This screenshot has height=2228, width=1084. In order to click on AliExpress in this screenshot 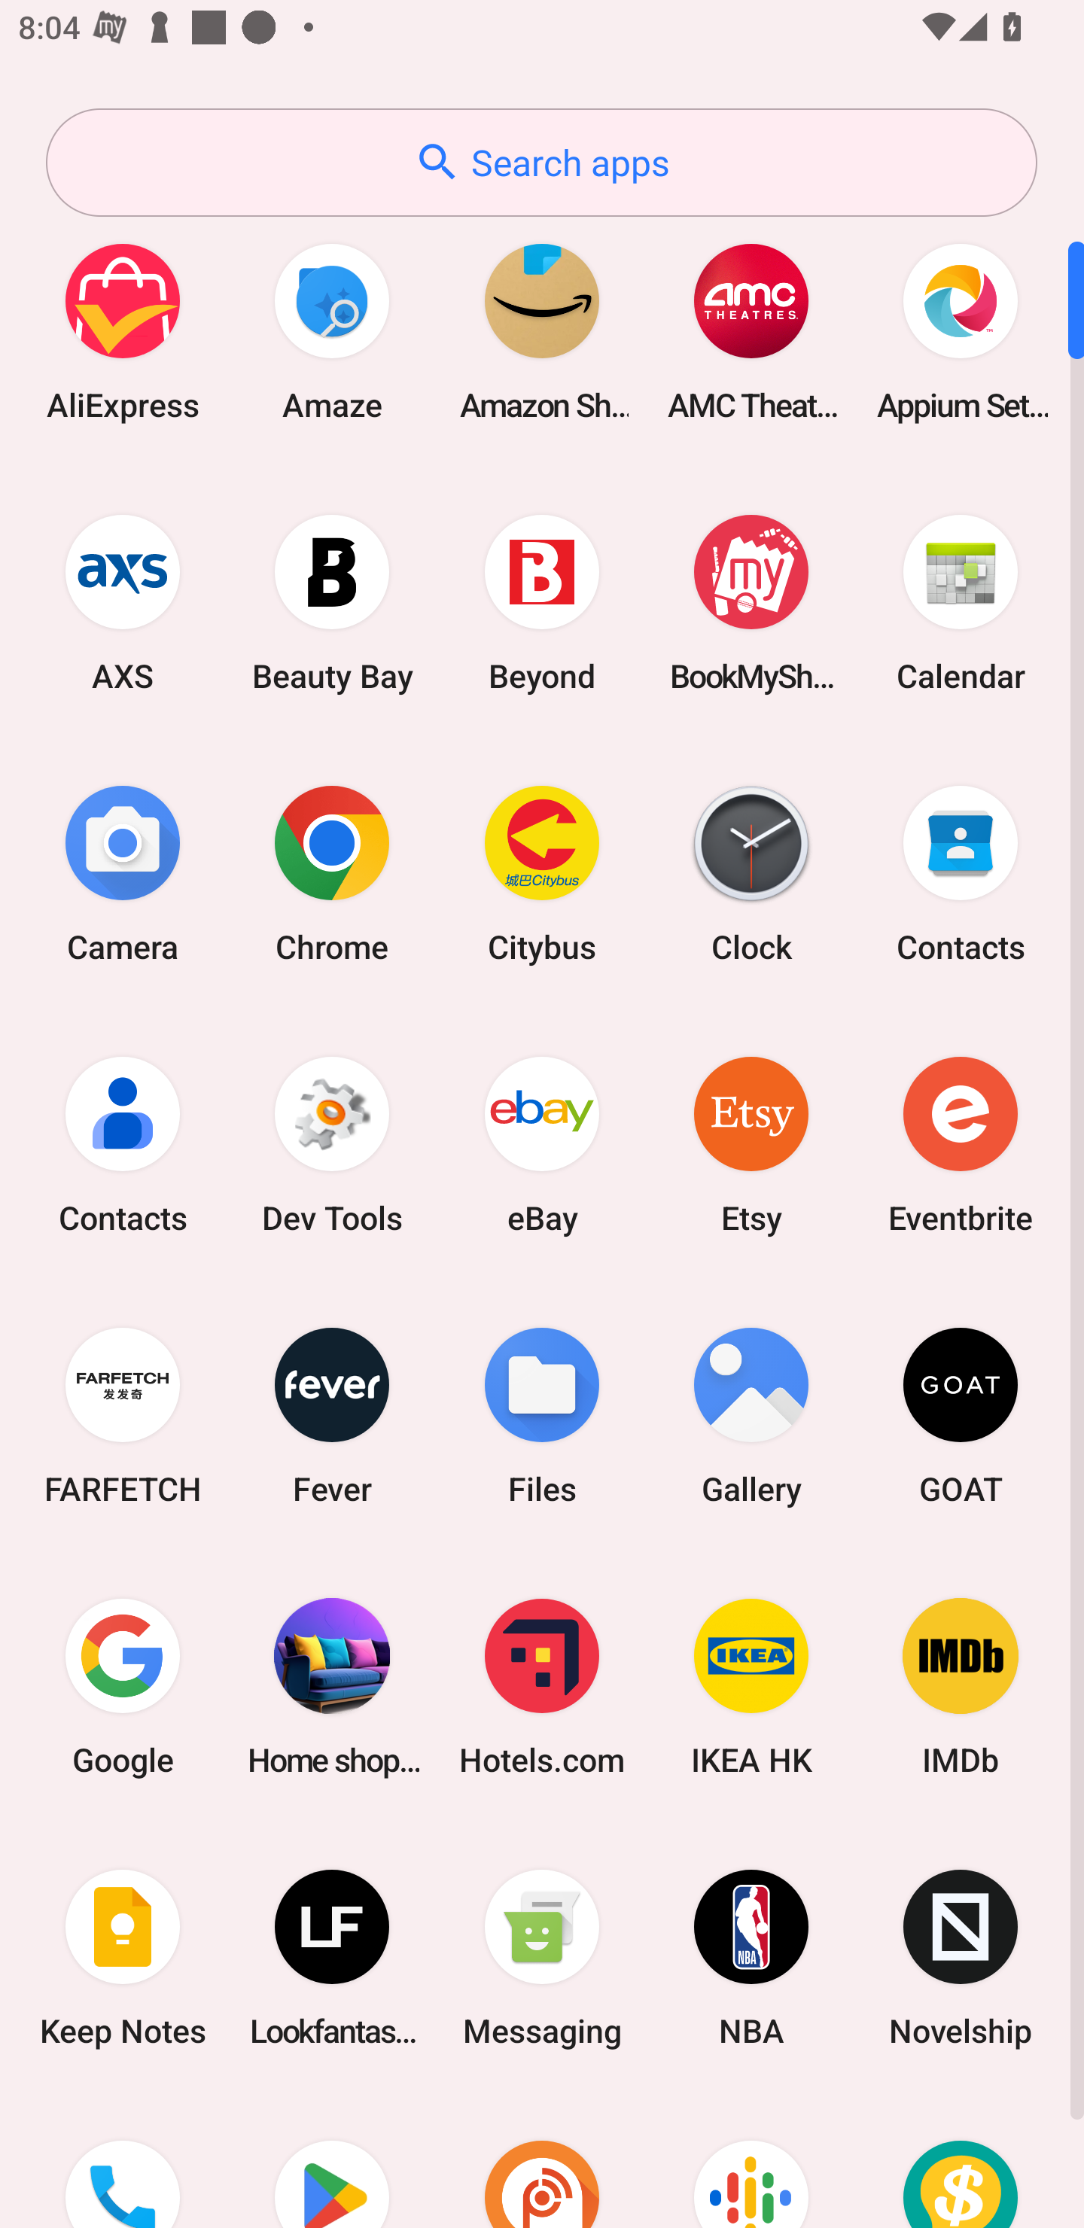, I will do `click(123, 331)`.